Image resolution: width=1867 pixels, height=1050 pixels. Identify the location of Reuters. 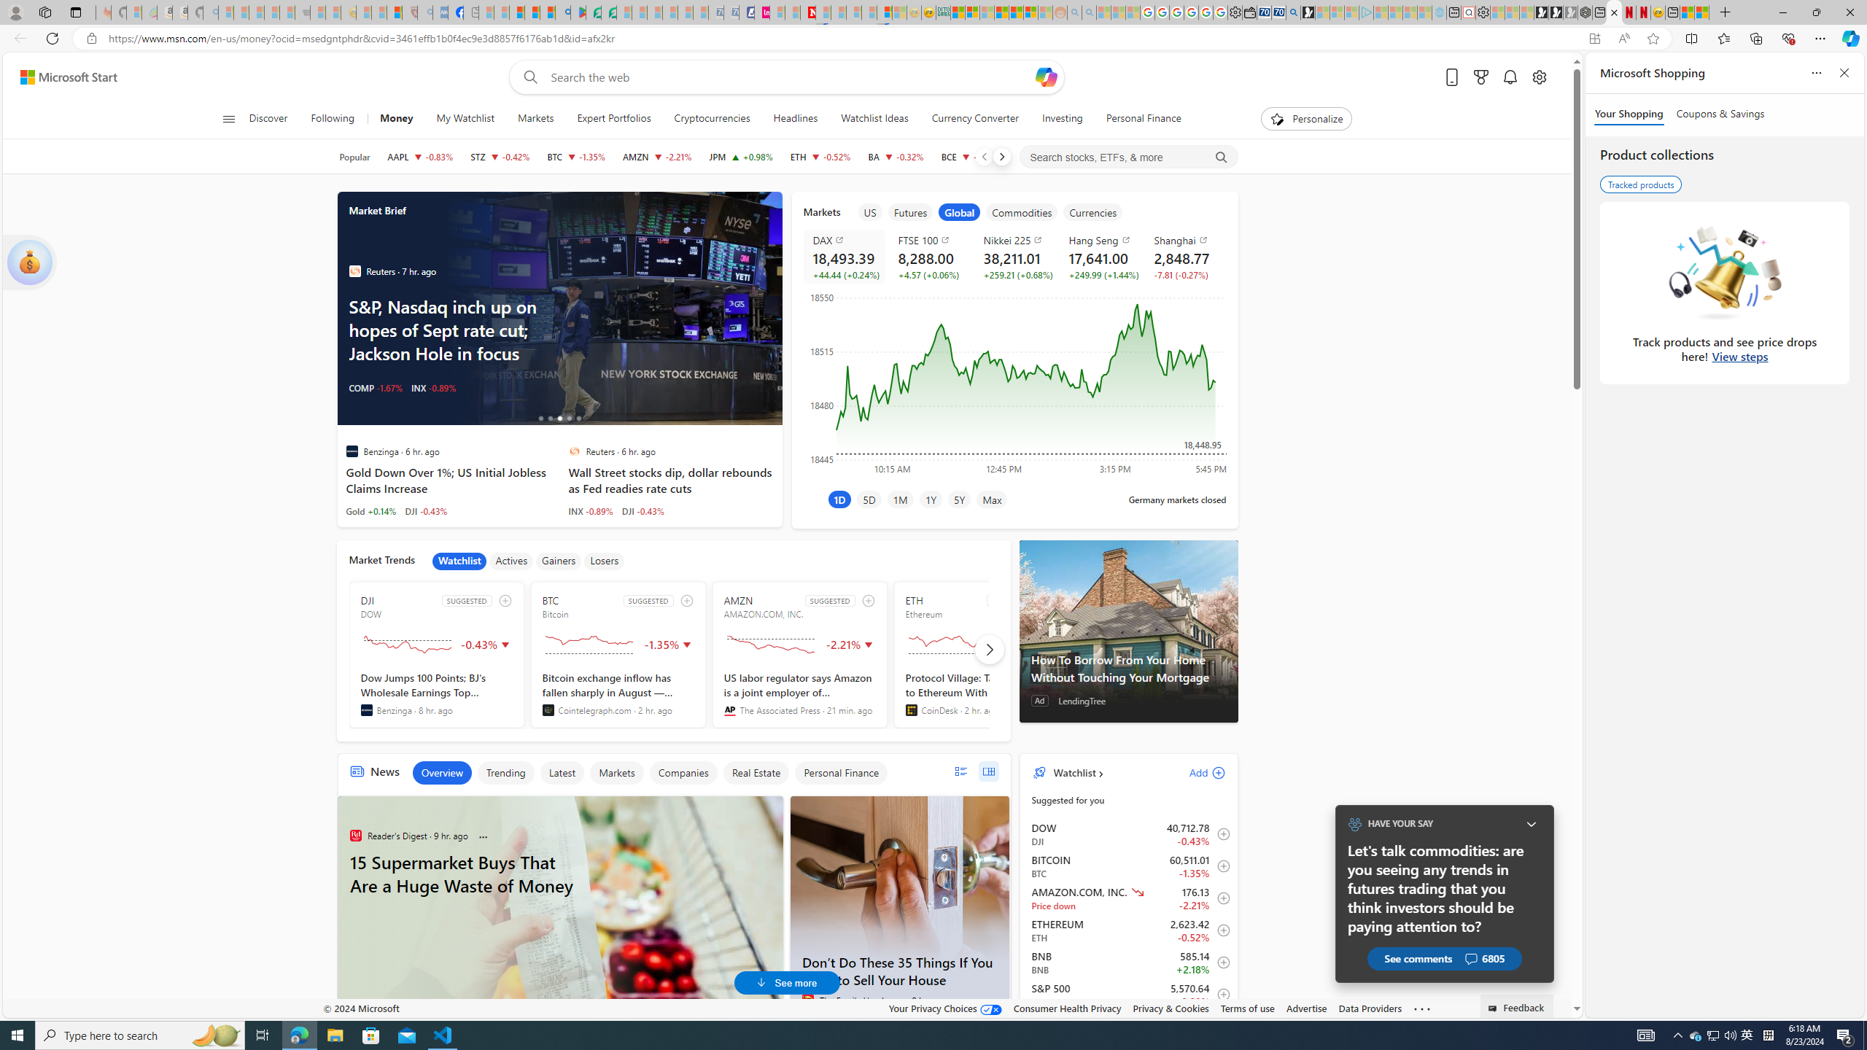
(574, 451).